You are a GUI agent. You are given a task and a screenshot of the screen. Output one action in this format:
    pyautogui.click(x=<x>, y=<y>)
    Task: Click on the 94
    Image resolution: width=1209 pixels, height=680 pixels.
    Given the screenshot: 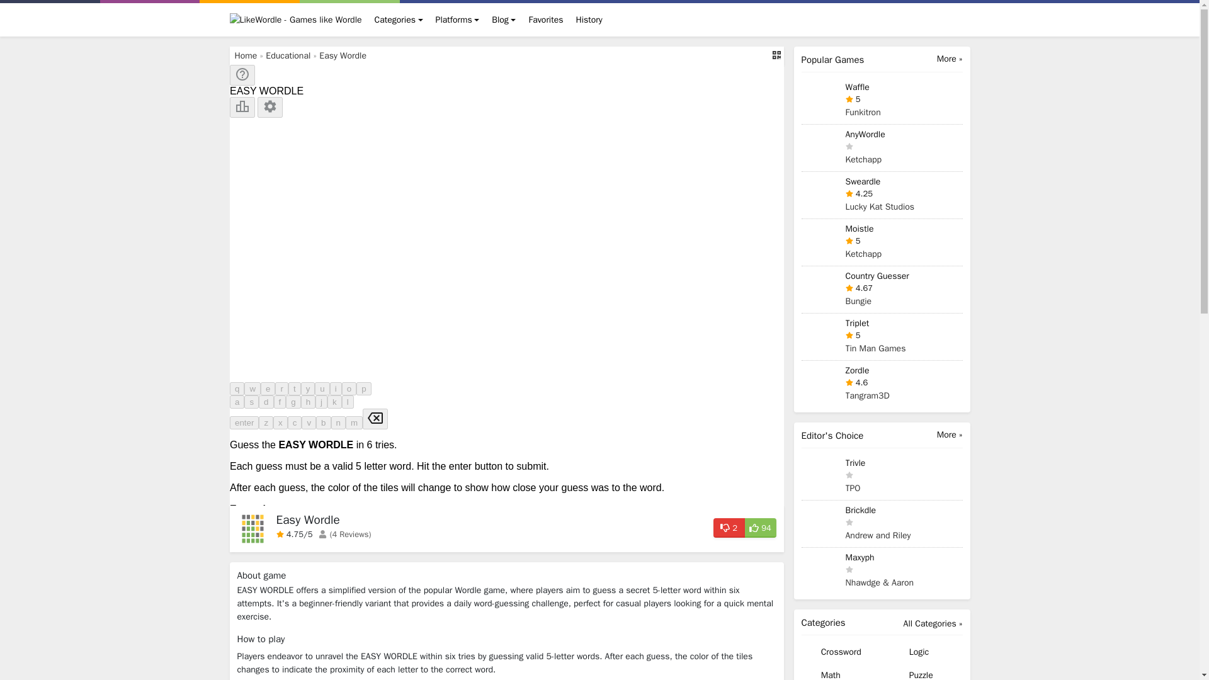 What is the action you would take?
    pyautogui.click(x=760, y=527)
    